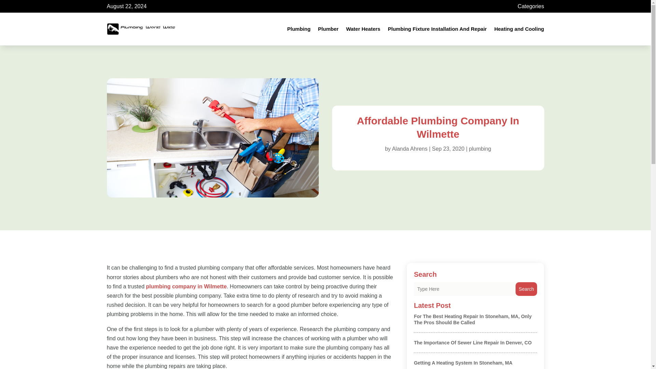 The image size is (656, 369). I want to click on Water Heaters, so click(363, 29).